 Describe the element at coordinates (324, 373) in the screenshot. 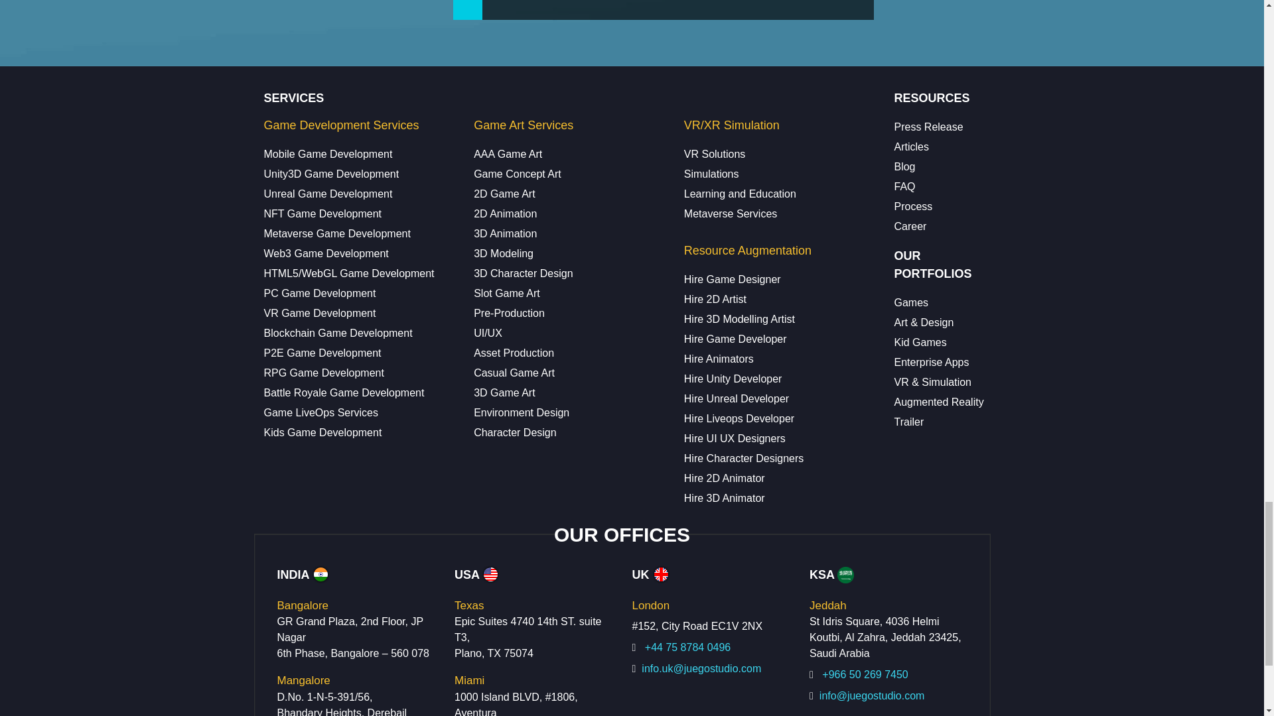

I see `RPG Game Development Company` at that location.